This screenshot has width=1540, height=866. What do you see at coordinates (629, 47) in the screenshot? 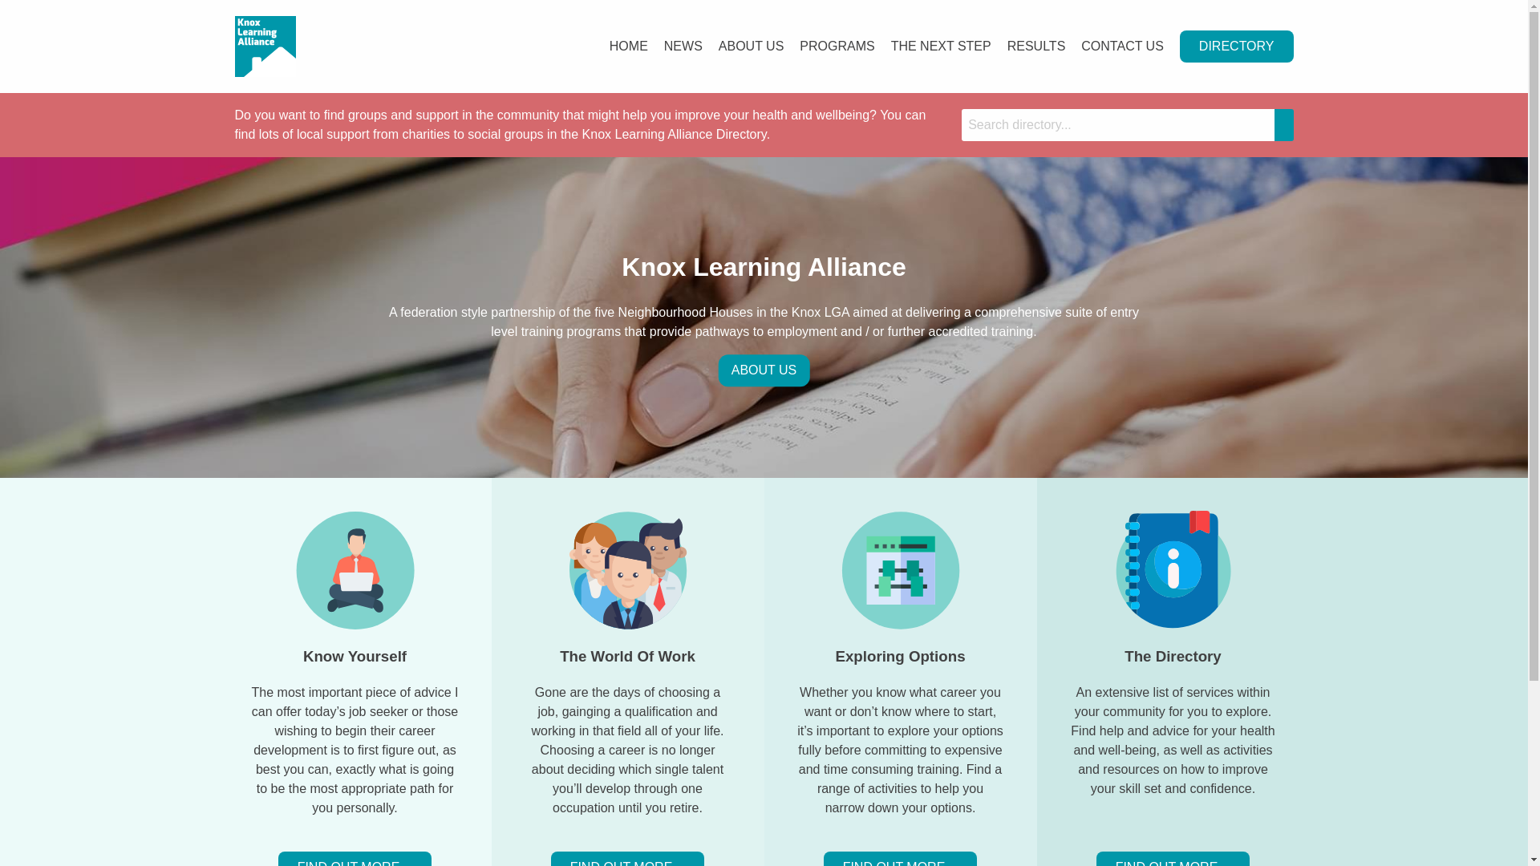
I see `HOME` at bounding box center [629, 47].